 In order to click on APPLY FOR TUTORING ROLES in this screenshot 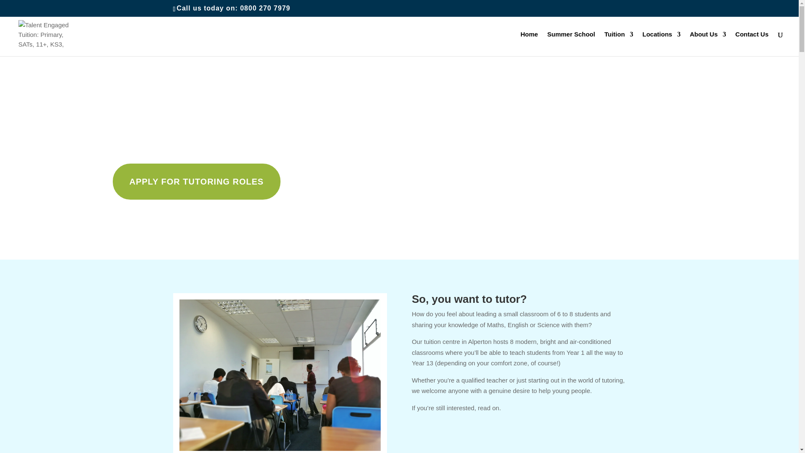, I will do `click(196, 181)`.